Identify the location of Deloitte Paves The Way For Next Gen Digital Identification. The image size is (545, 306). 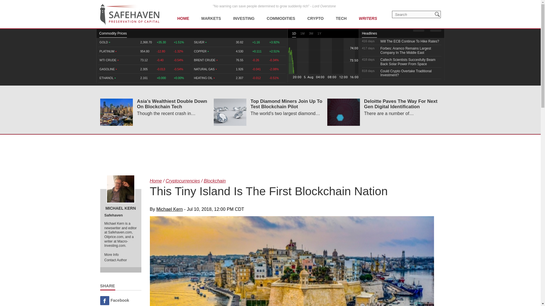
(343, 112).